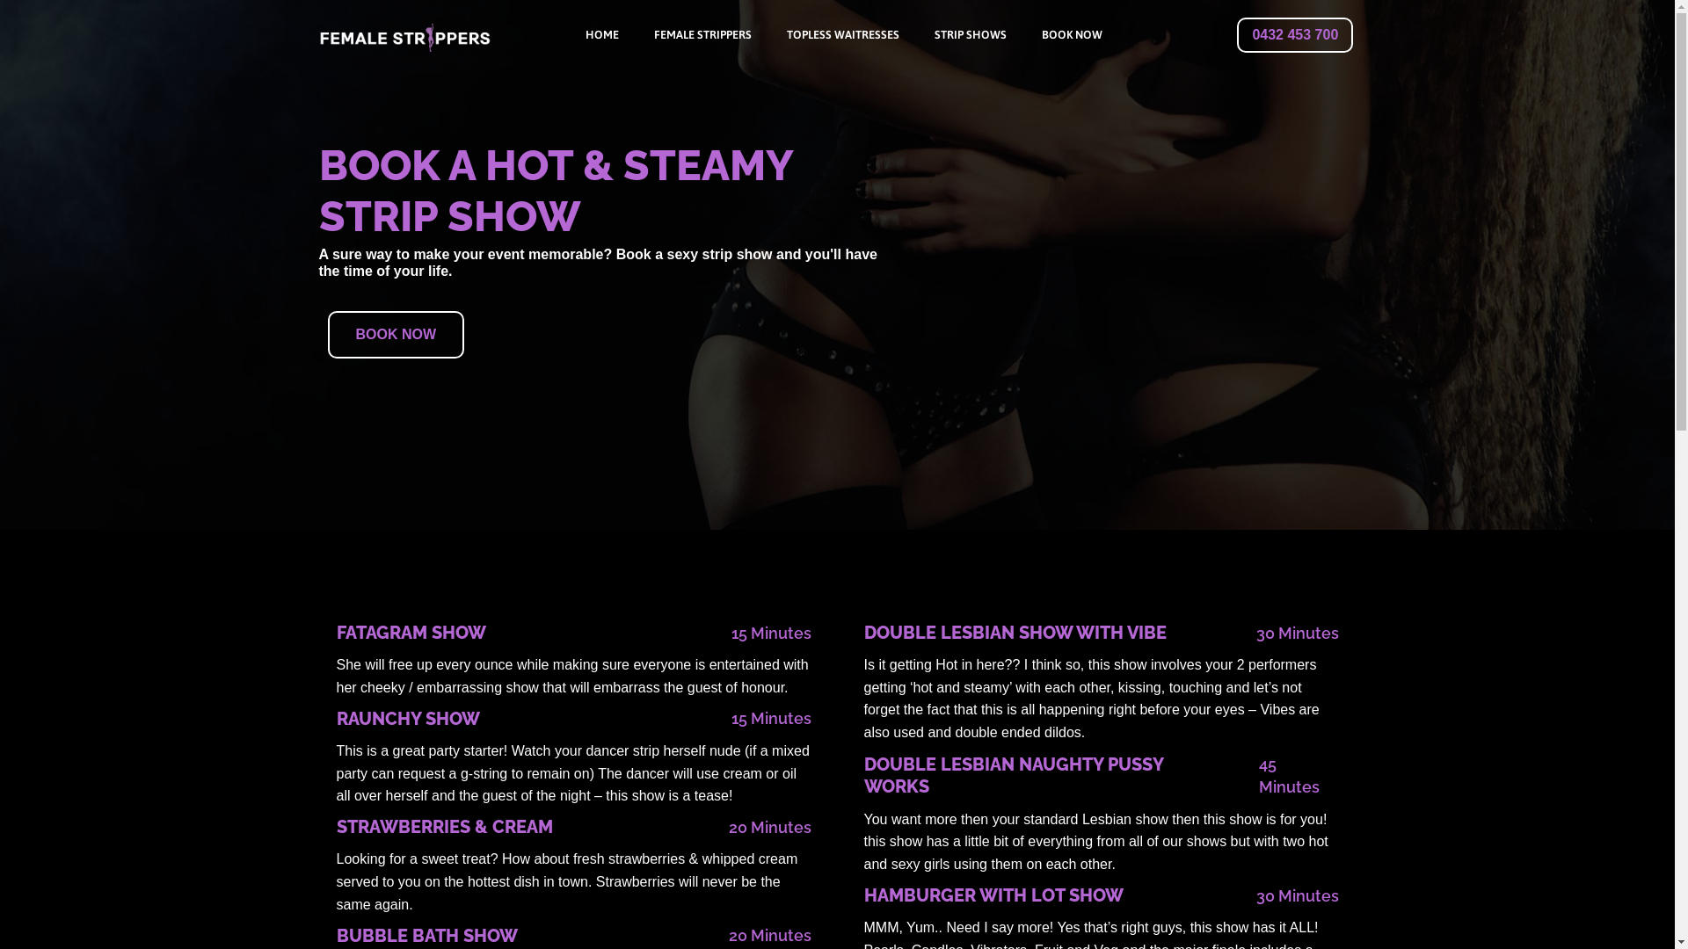 This screenshot has height=949, width=1688. What do you see at coordinates (408, 720) in the screenshot?
I see `RAUNCHY SHOW` at bounding box center [408, 720].